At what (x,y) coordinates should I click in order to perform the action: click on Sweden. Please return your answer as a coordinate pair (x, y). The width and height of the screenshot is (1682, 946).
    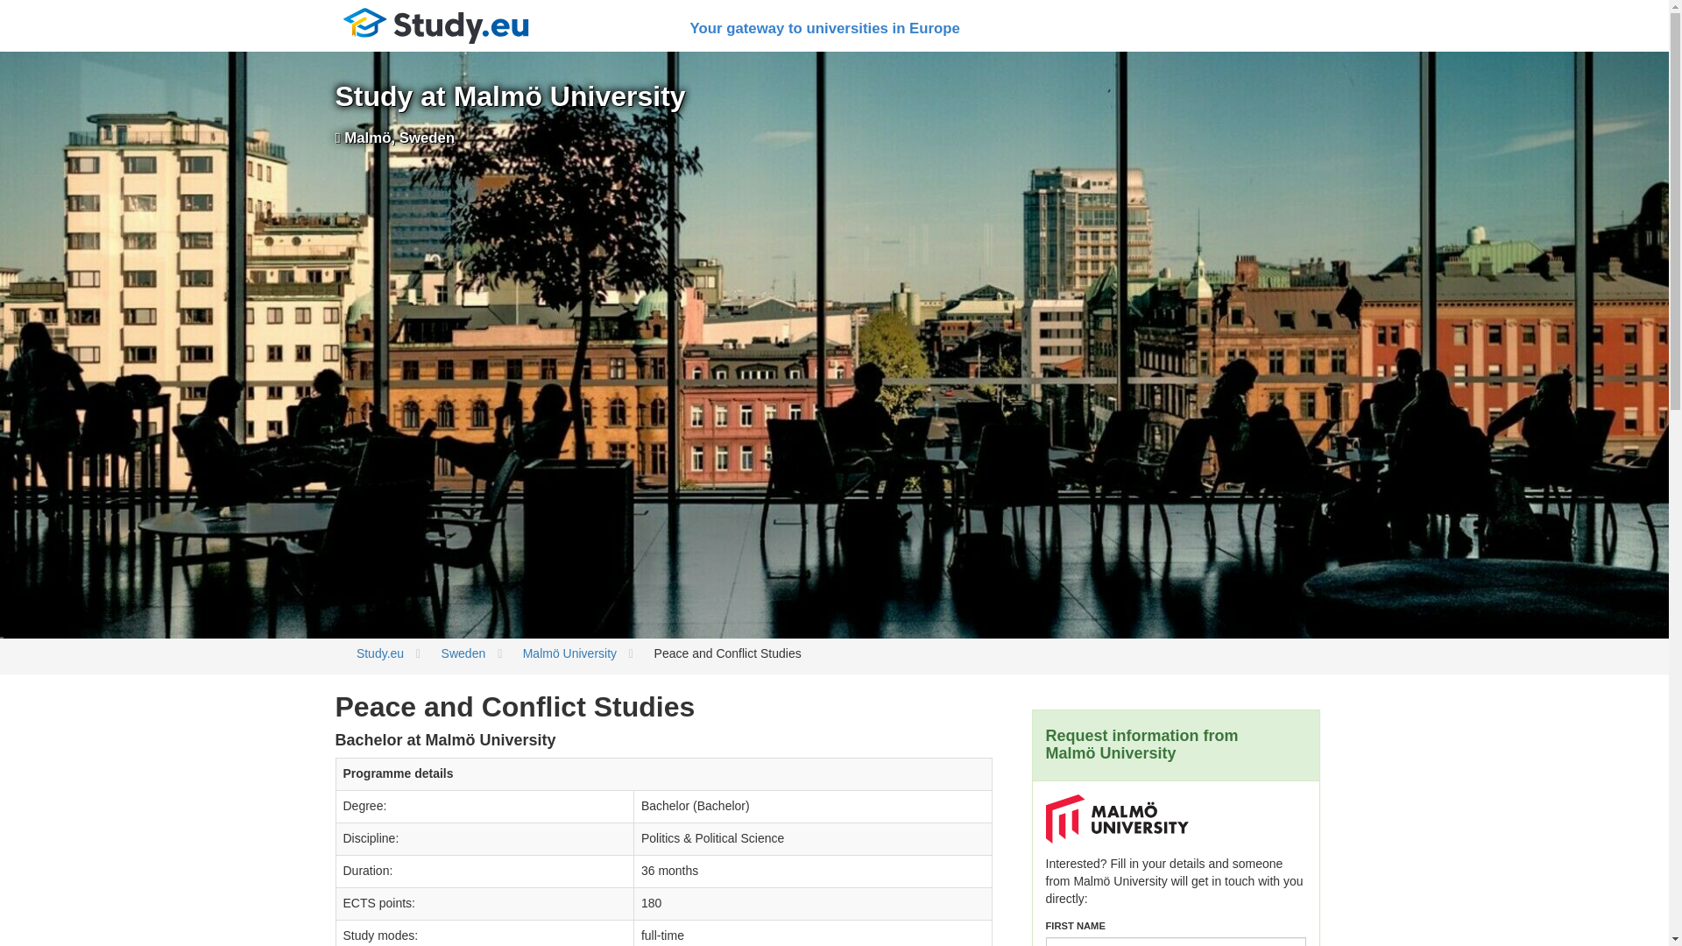
    Looking at the image, I should click on (463, 653).